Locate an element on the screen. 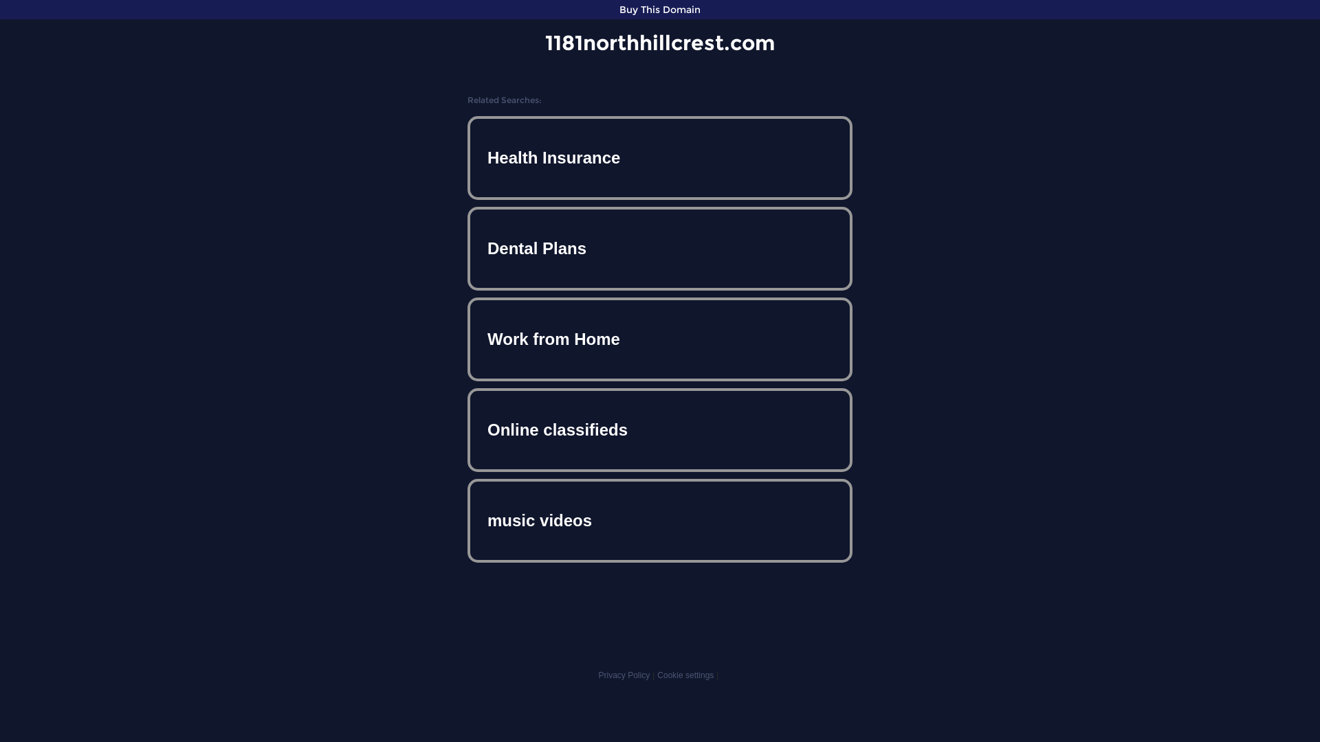 The height and width of the screenshot is (742, 1320). Buy This Domain is located at coordinates (660, 10).